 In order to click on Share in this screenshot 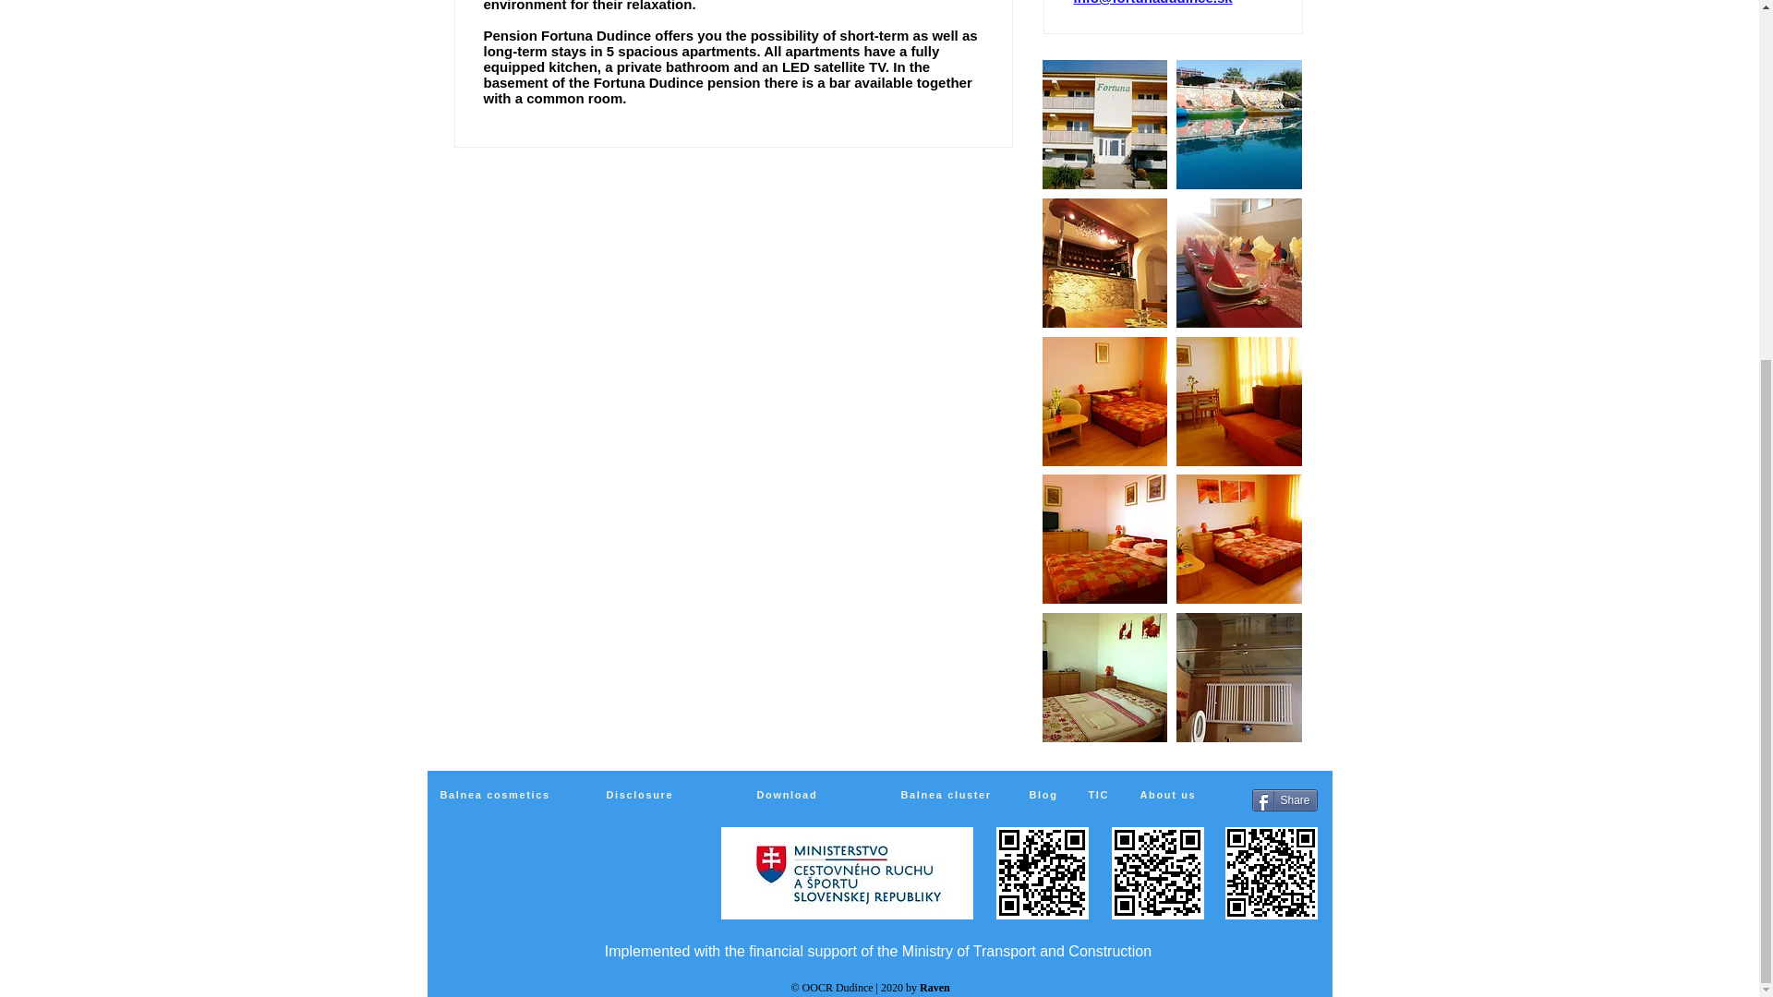, I will do `click(1284, 800)`.